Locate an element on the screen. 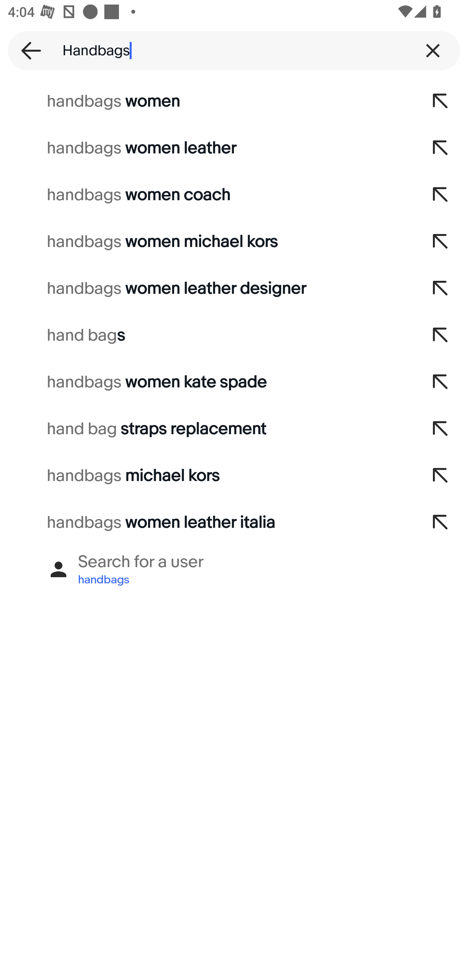  Clear query is located at coordinates (433, 50).